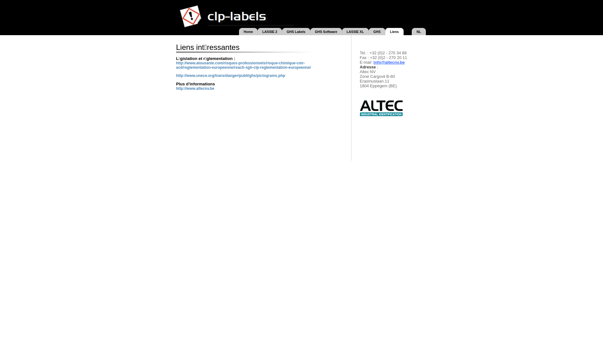 Image resolution: width=603 pixels, height=339 pixels. I want to click on Liens, so click(394, 31).